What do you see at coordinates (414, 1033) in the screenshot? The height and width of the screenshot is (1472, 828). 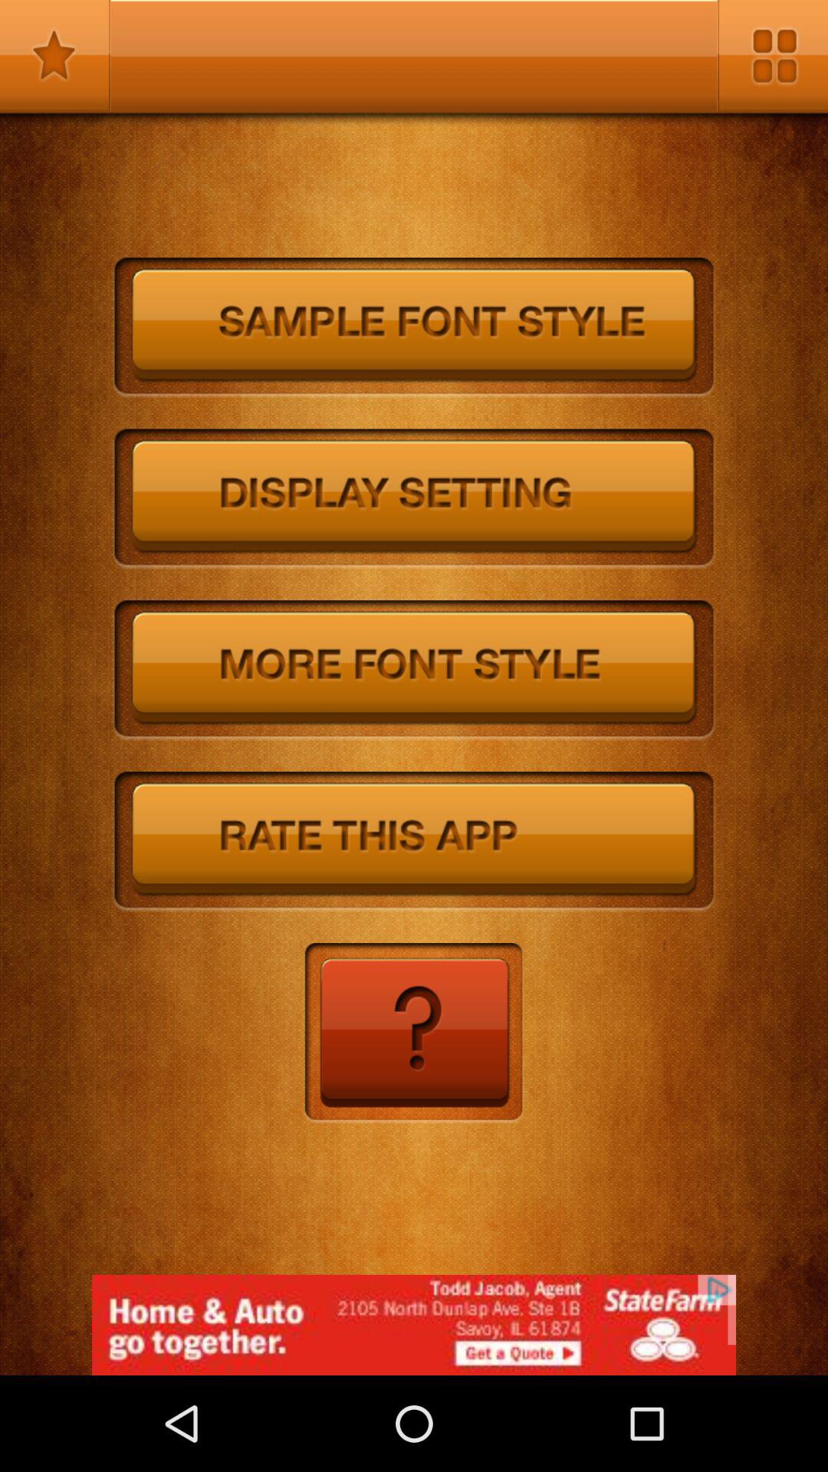 I see `go back button option question mark` at bounding box center [414, 1033].